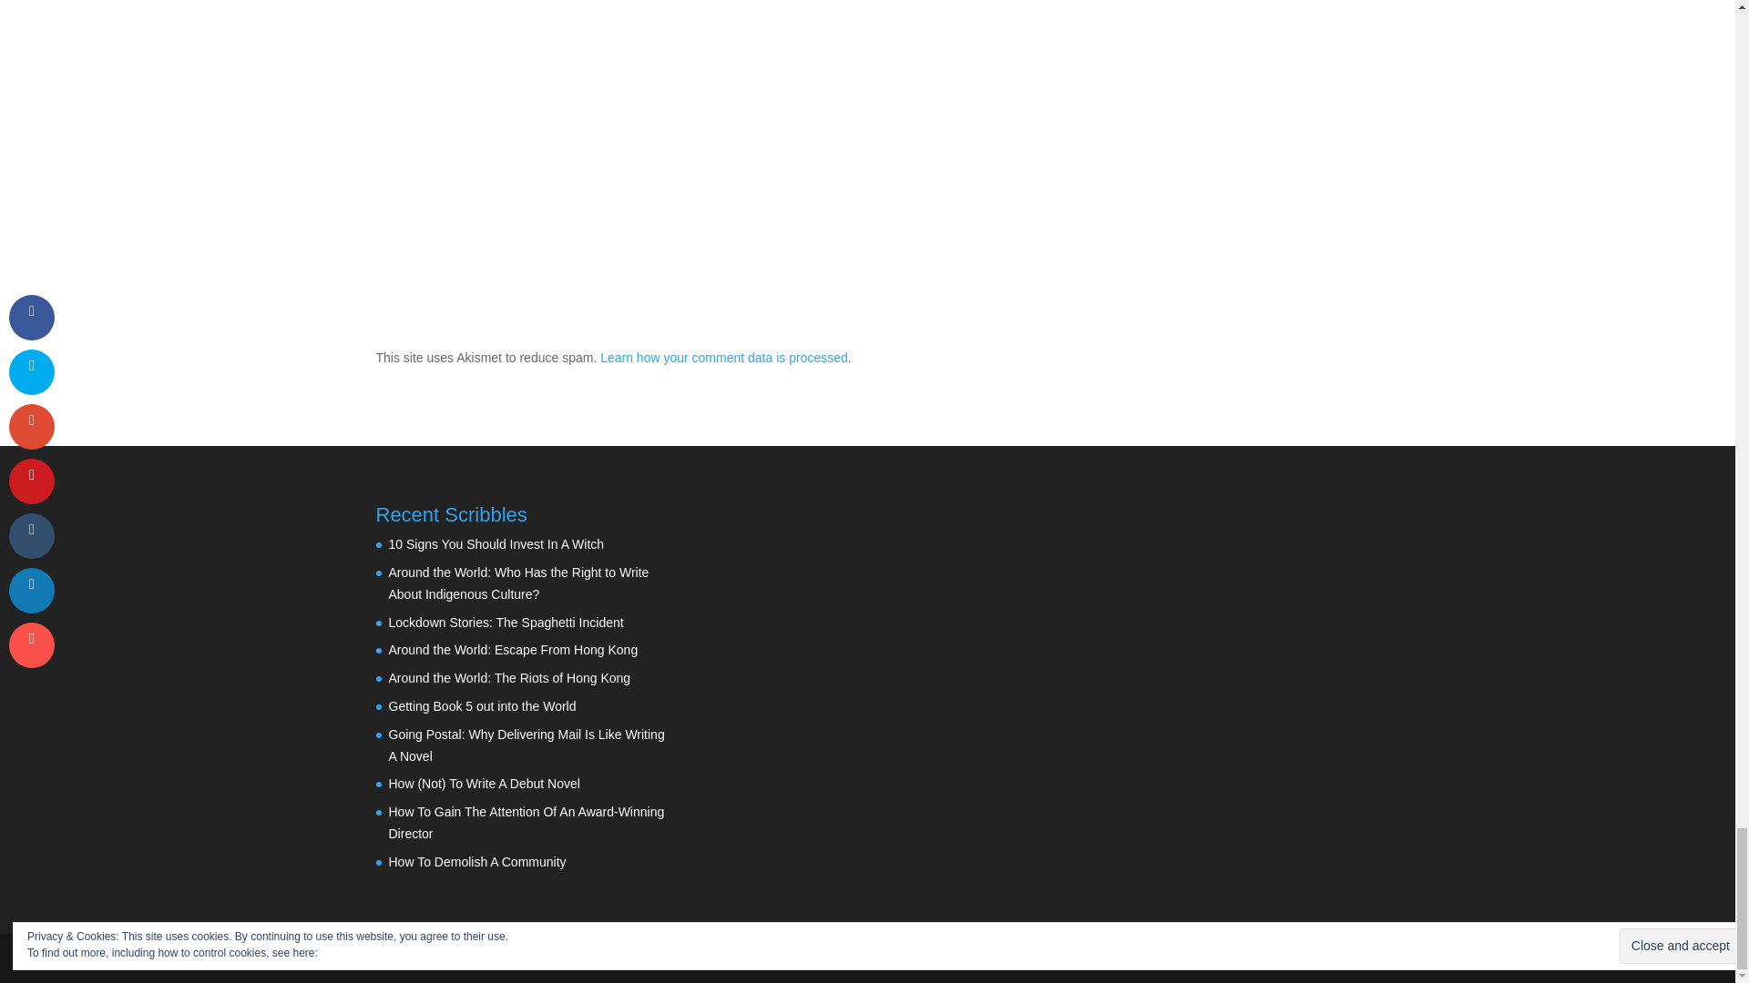  I want to click on Learn how your comment data is processed, so click(723, 357).